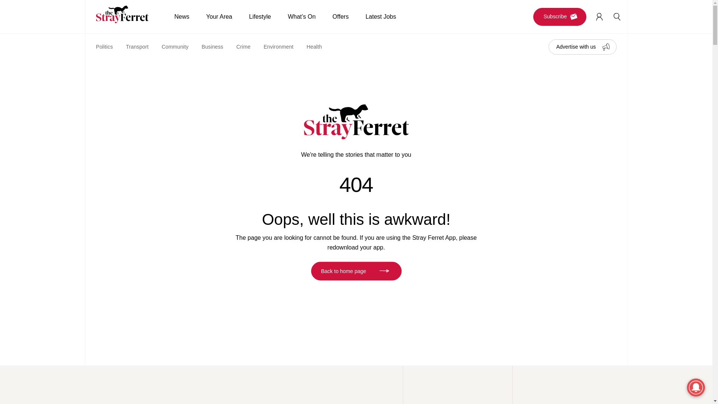 The width and height of the screenshot is (718, 404). What do you see at coordinates (389, 16) in the screenshot?
I see `Latest Jobs` at bounding box center [389, 16].